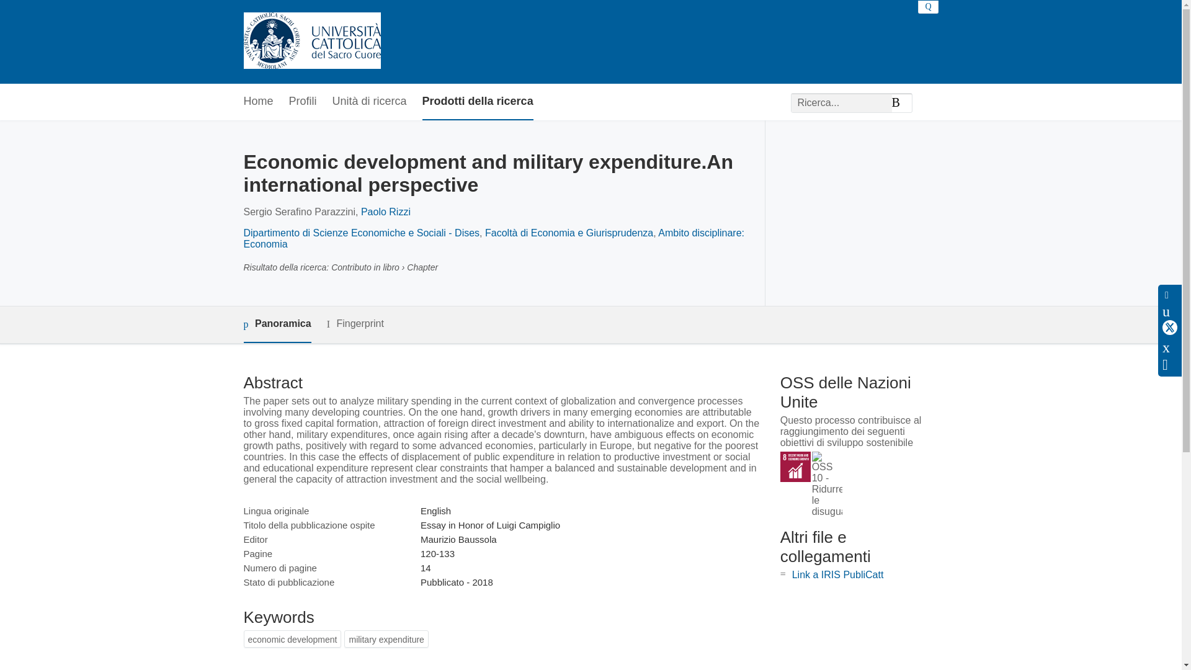 This screenshot has height=670, width=1191. What do you see at coordinates (837, 574) in the screenshot?
I see `Link a IRIS PubliCatt` at bounding box center [837, 574].